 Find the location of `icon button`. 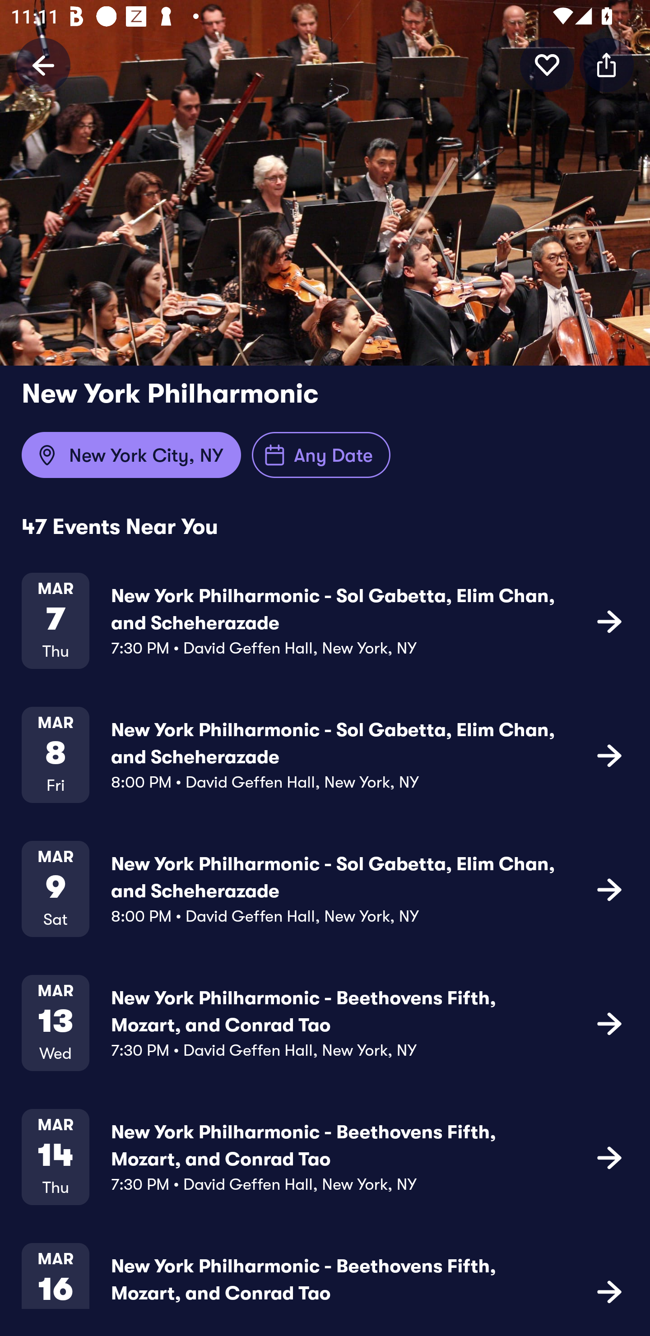

icon button is located at coordinates (609, 1156).